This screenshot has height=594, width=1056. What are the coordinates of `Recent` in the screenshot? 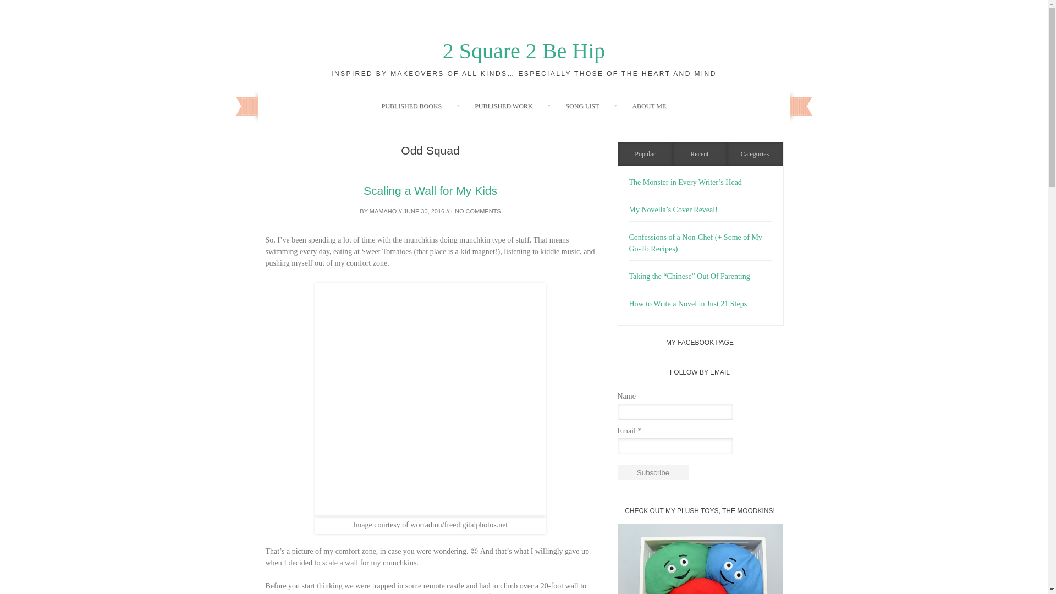 It's located at (698, 154).